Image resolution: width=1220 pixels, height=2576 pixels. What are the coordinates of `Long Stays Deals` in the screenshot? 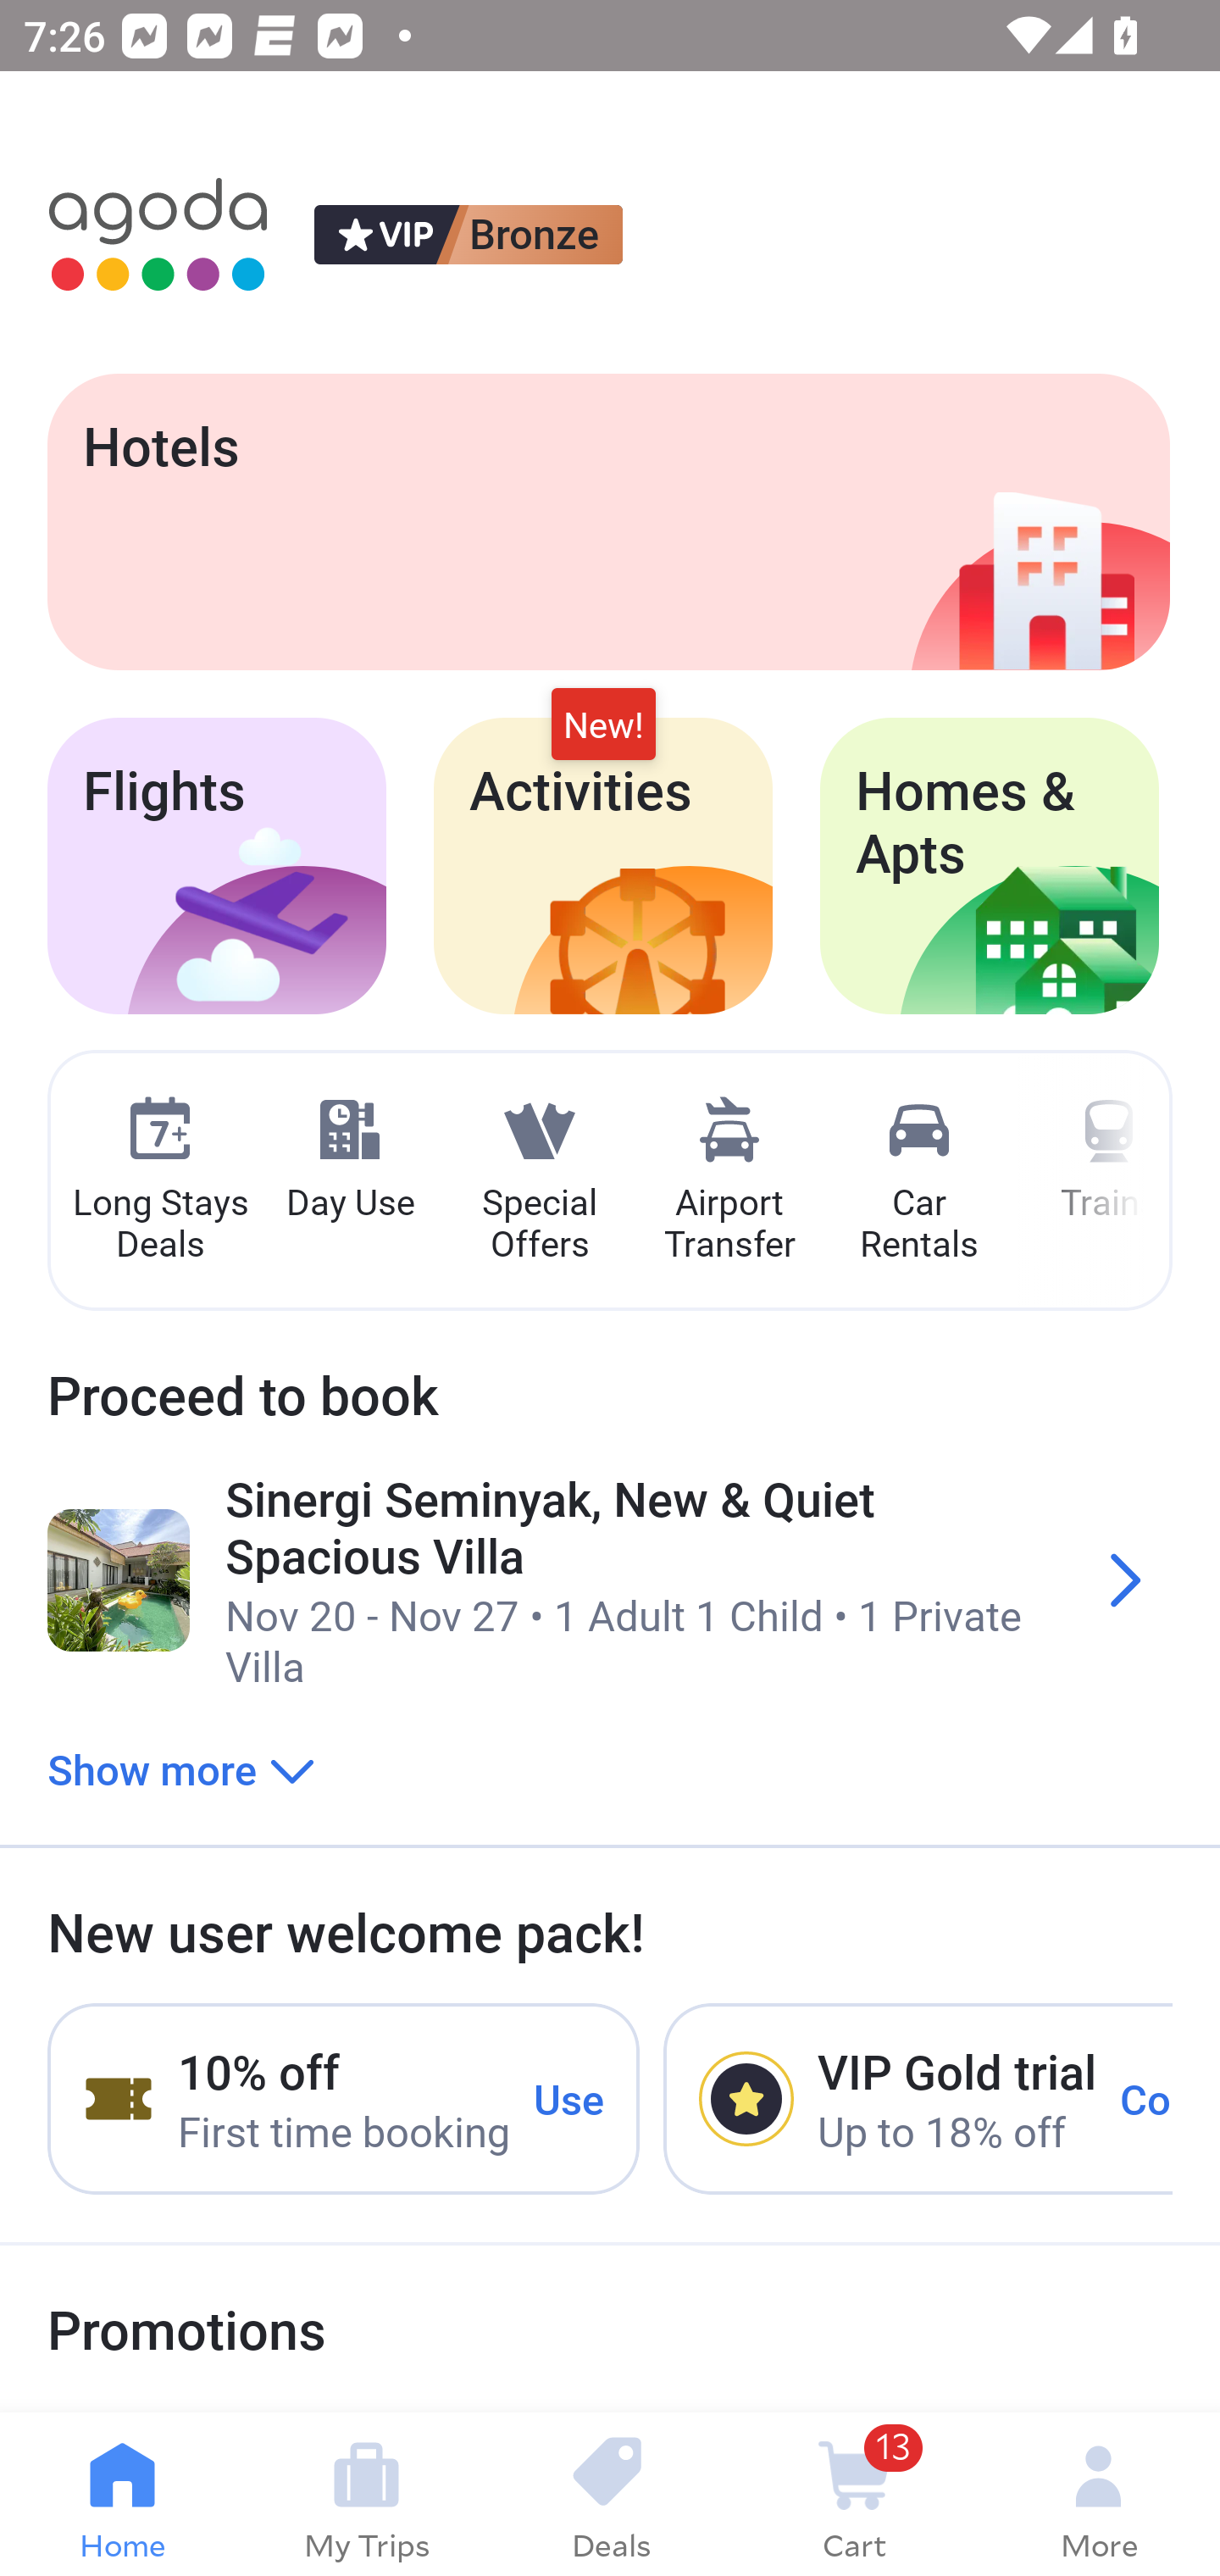 It's located at (159, 1181).